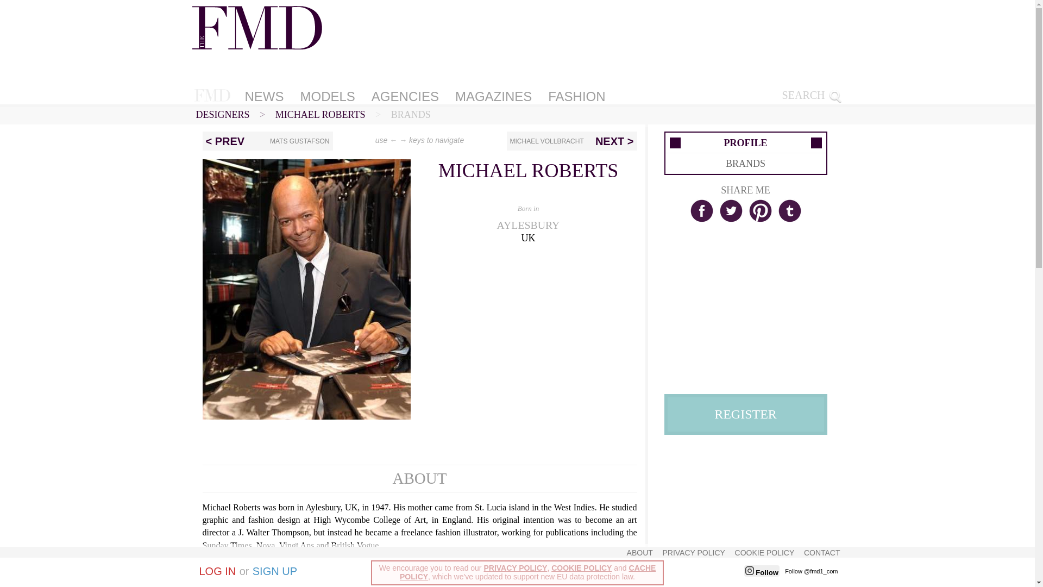  Describe the element at coordinates (411, 114) in the screenshot. I see `BRANDS` at that location.